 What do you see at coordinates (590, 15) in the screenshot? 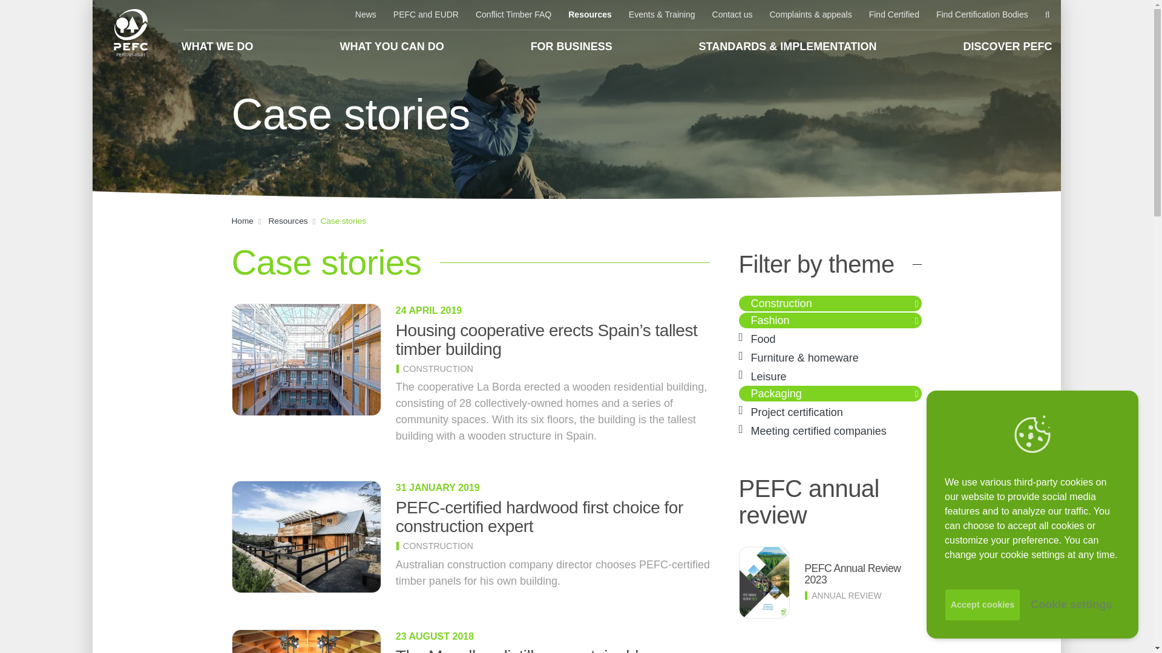
I see `Resources` at bounding box center [590, 15].